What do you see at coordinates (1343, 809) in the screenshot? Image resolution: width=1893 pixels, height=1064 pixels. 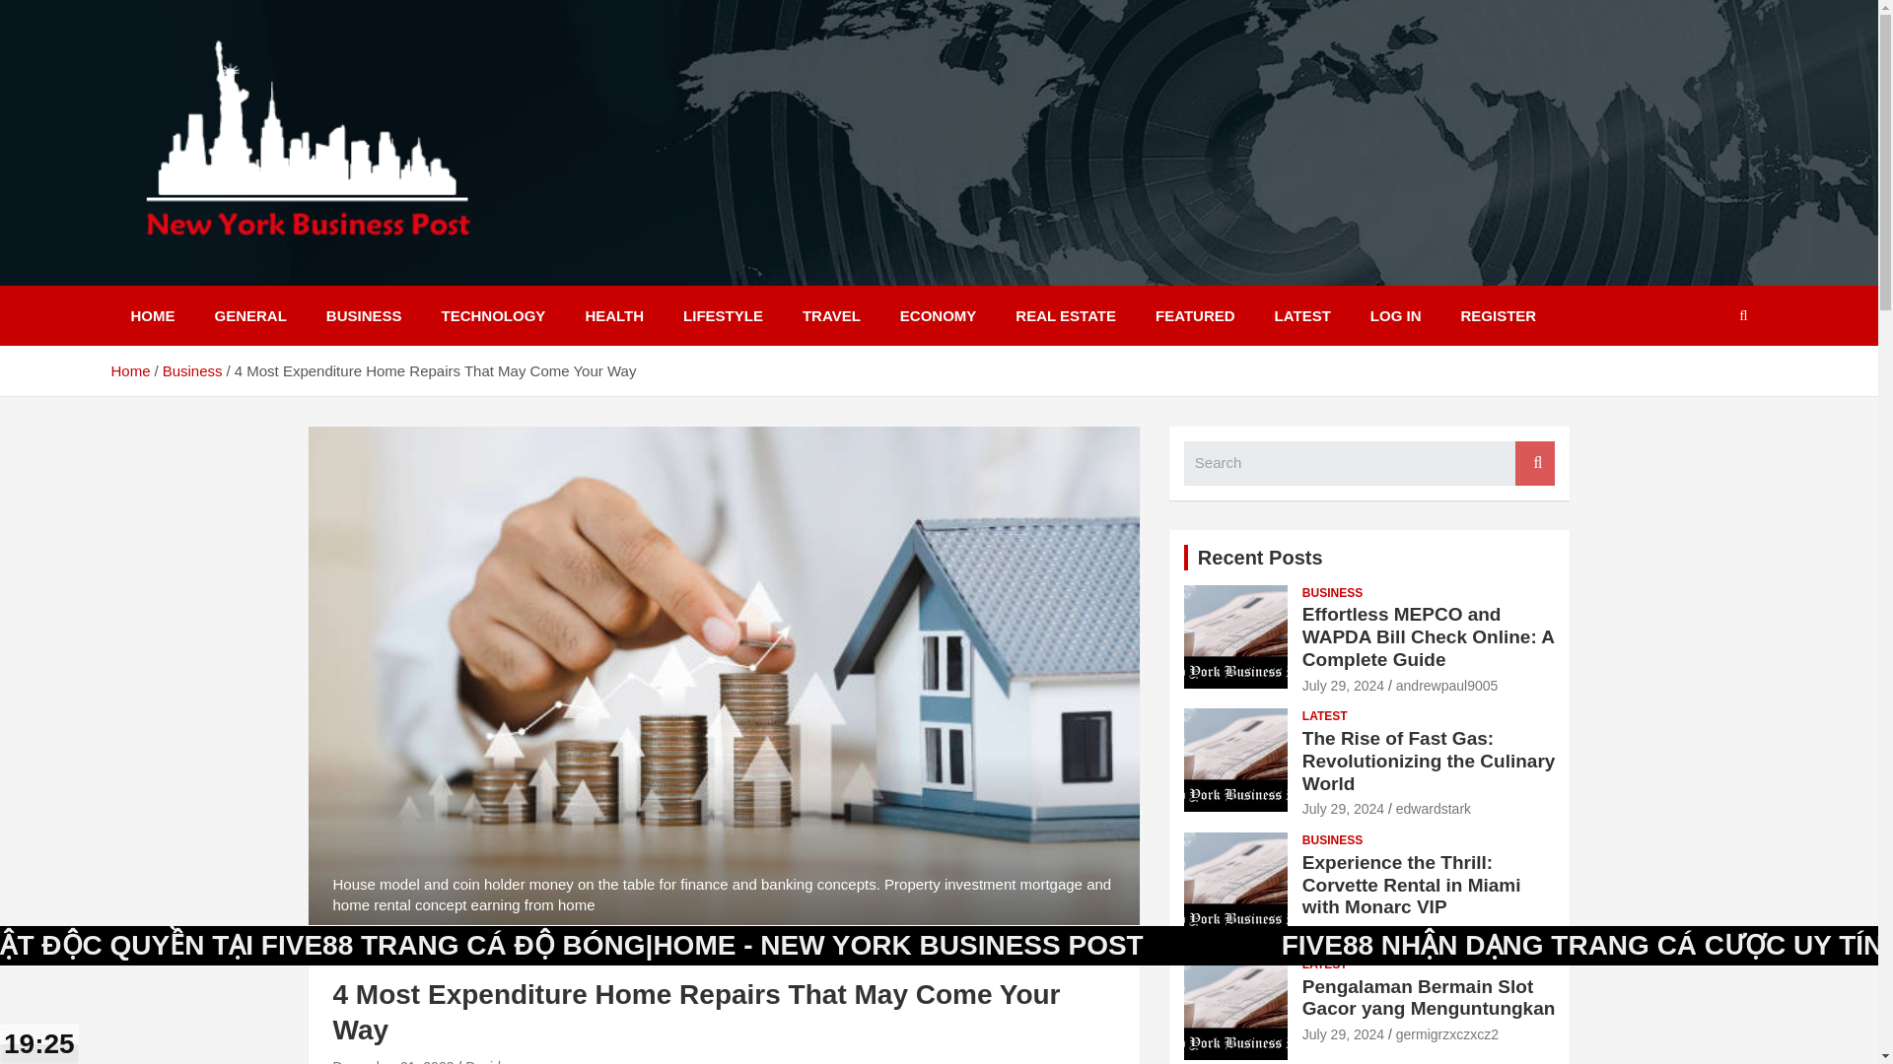 I see `July 29, 2024` at bounding box center [1343, 809].